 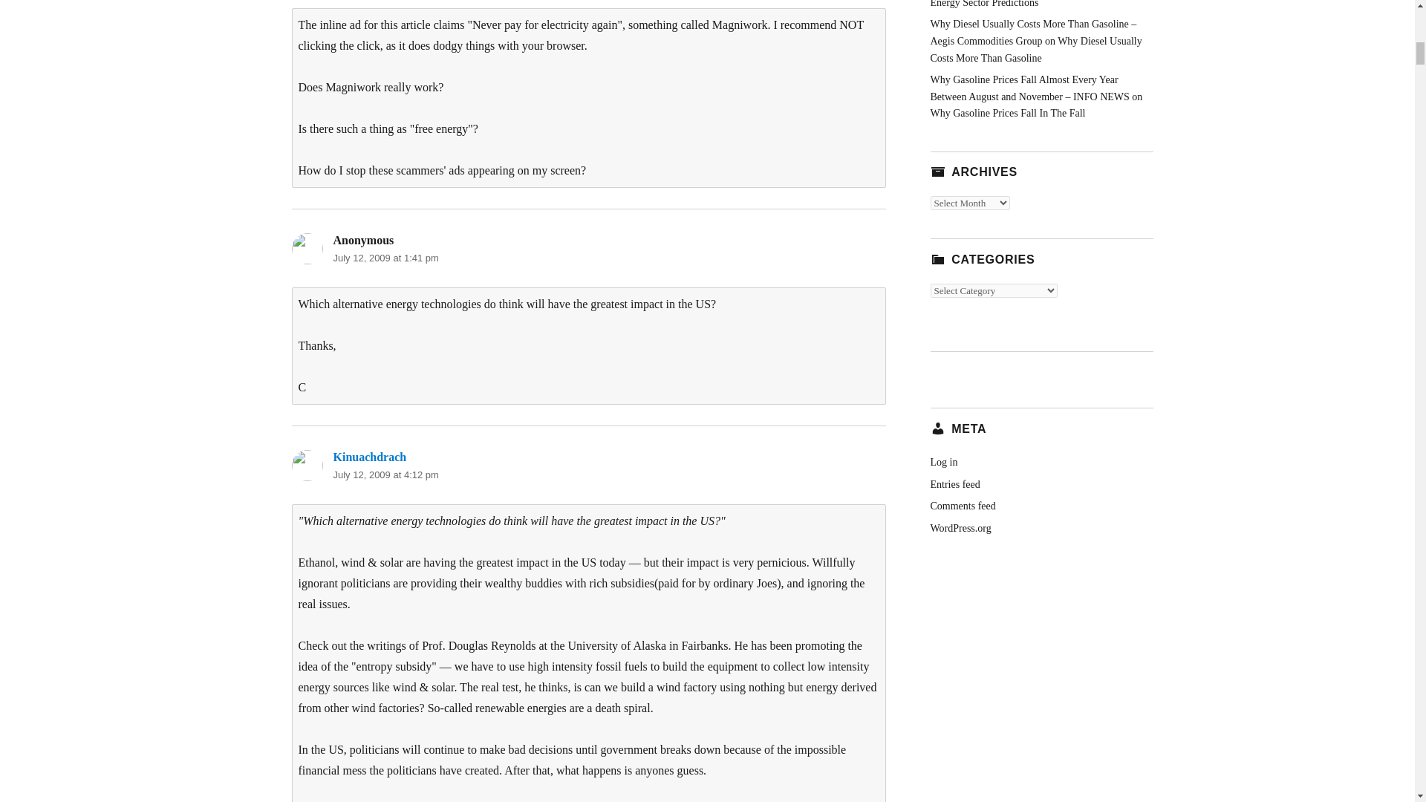 What do you see at coordinates (369, 457) in the screenshot?
I see `Kinuachdrach` at bounding box center [369, 457].